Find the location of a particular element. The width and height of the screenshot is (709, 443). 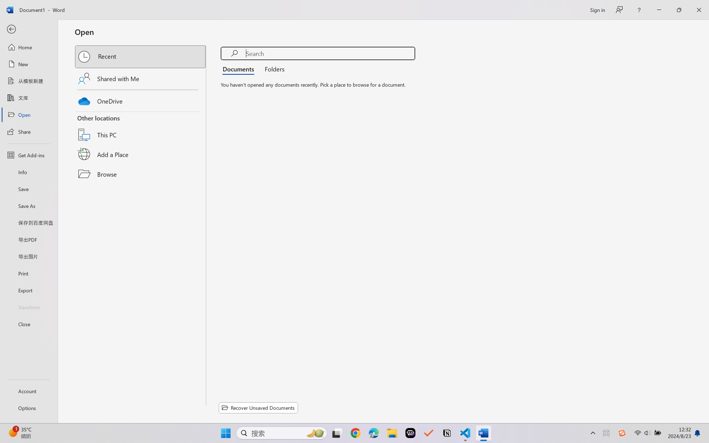

Account is located at coordinates (29, 391).